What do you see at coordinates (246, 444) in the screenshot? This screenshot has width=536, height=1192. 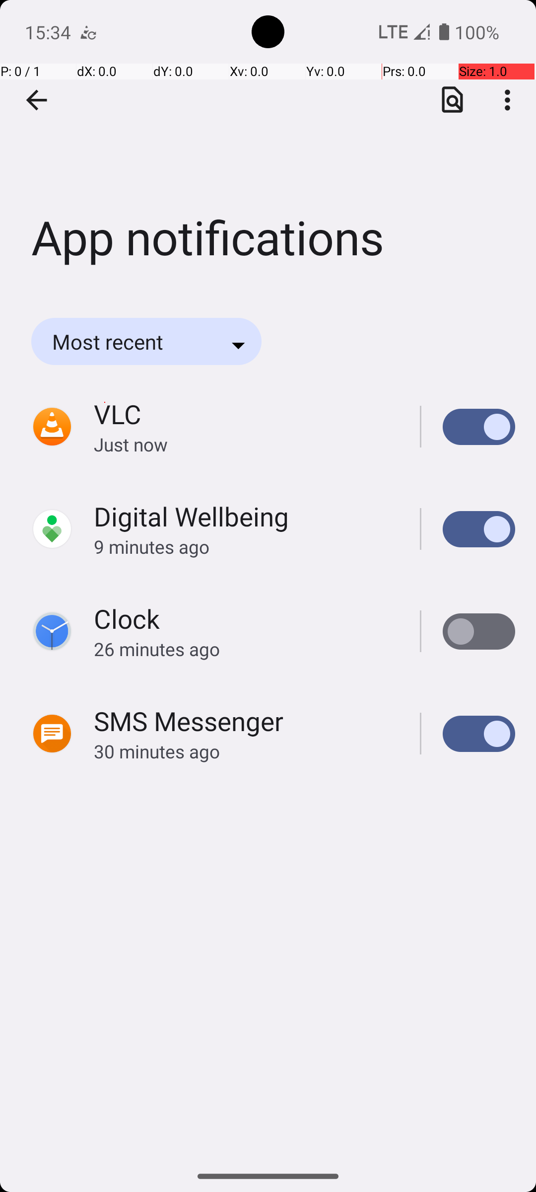 I see `Just now` at bounding box center [246, 444].